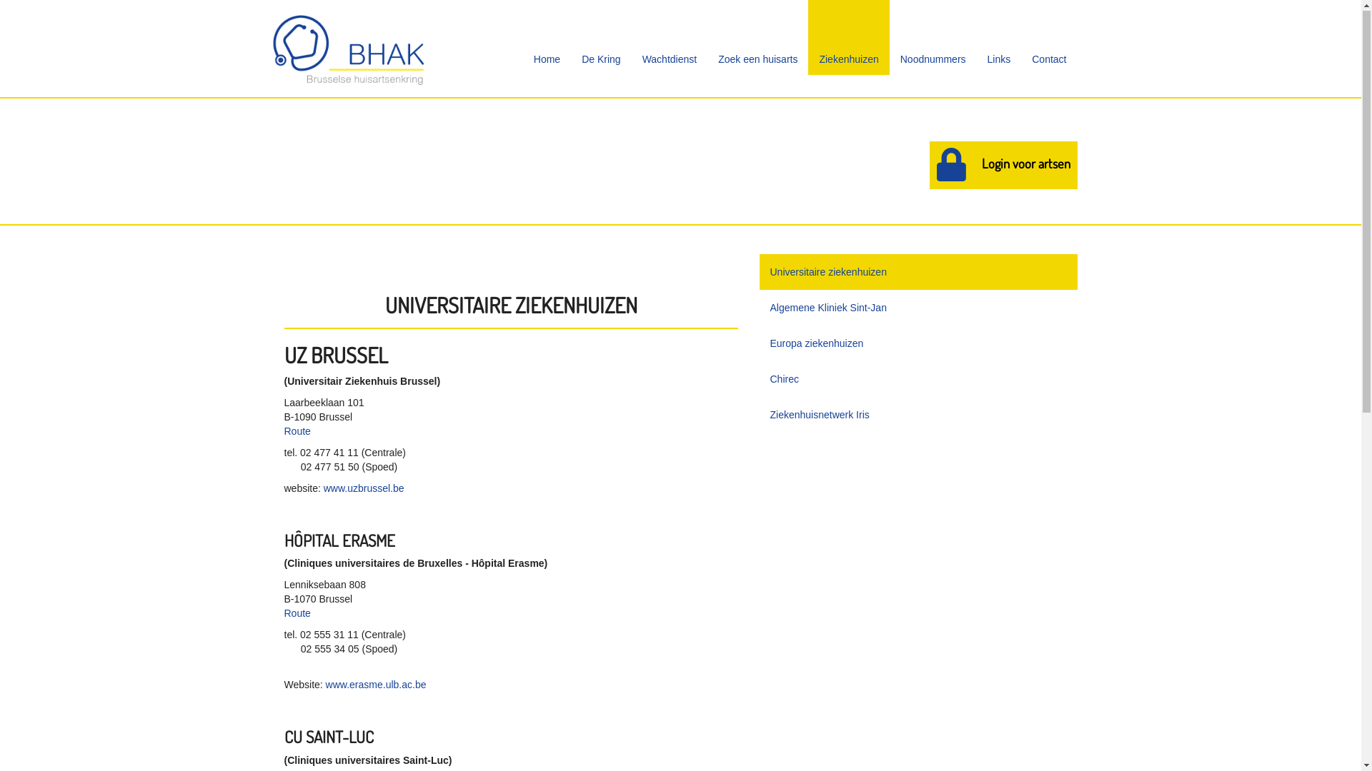 This screenshot has width=1372, height=771. Describe the element at coordinates (849, 39) in the screenshot. I see `Ziekenhuizen` at that location.